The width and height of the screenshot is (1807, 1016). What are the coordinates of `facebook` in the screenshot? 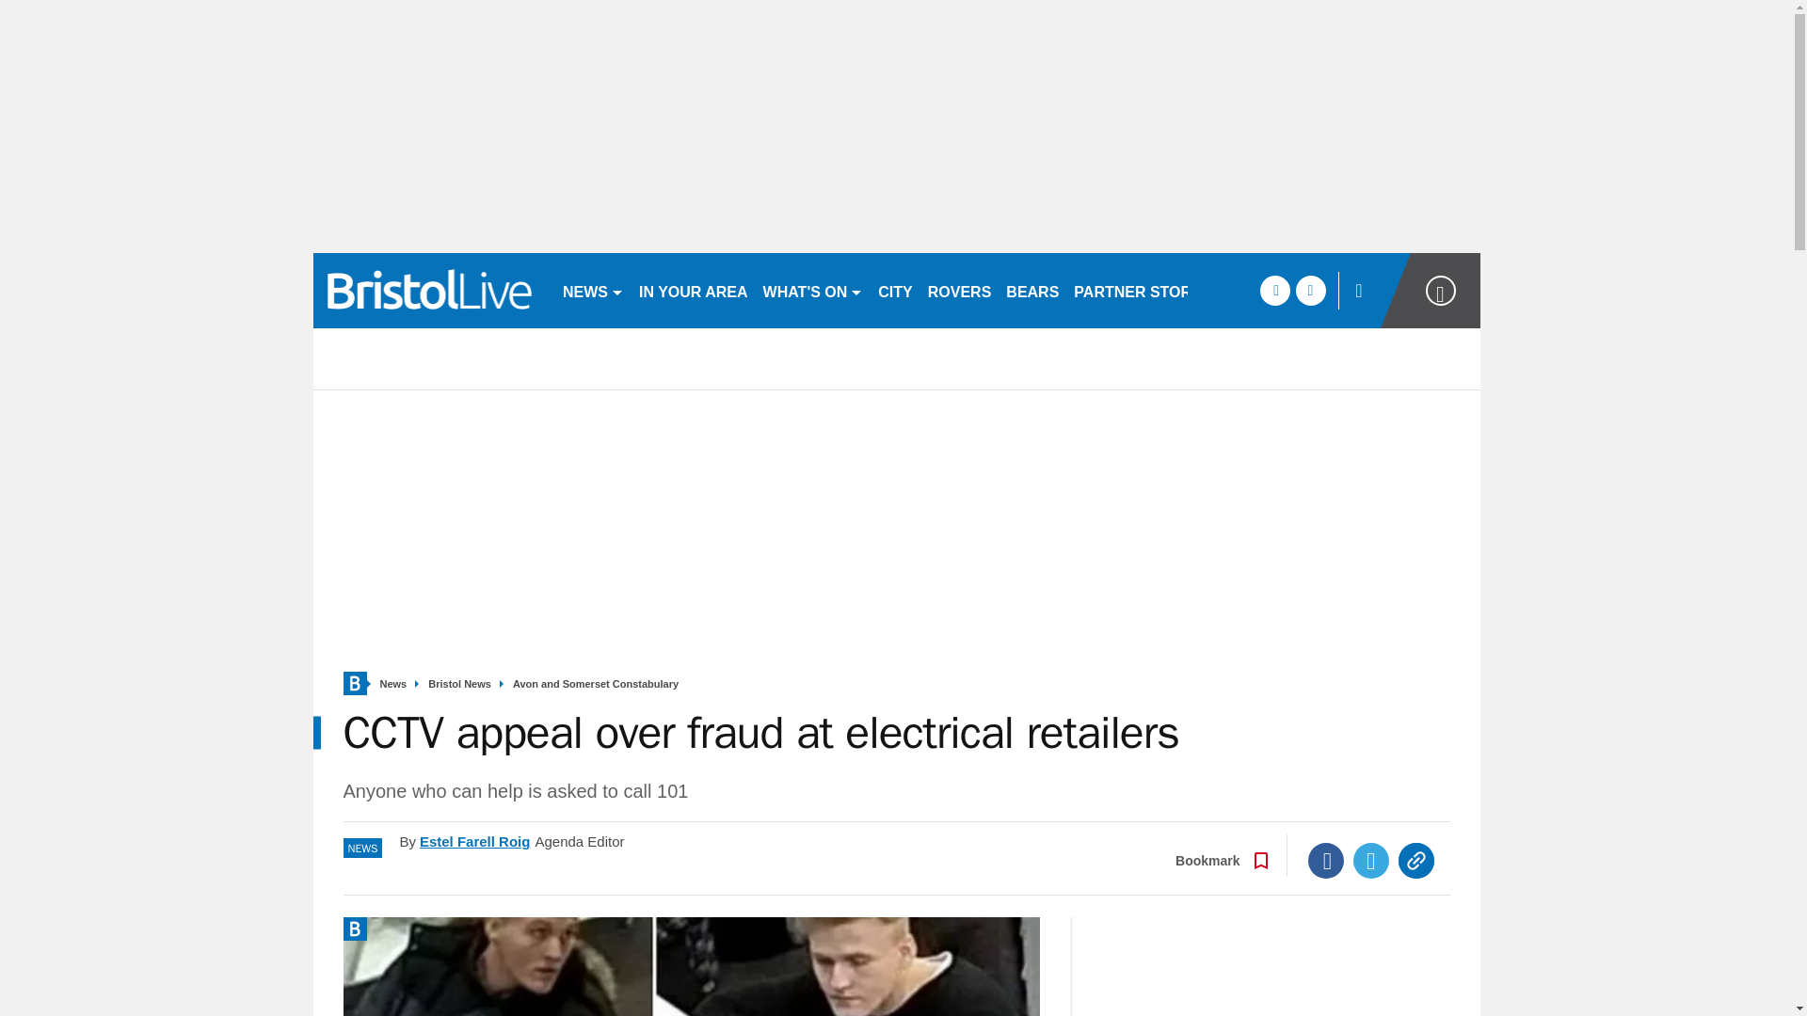 It's located at (1274, 290).